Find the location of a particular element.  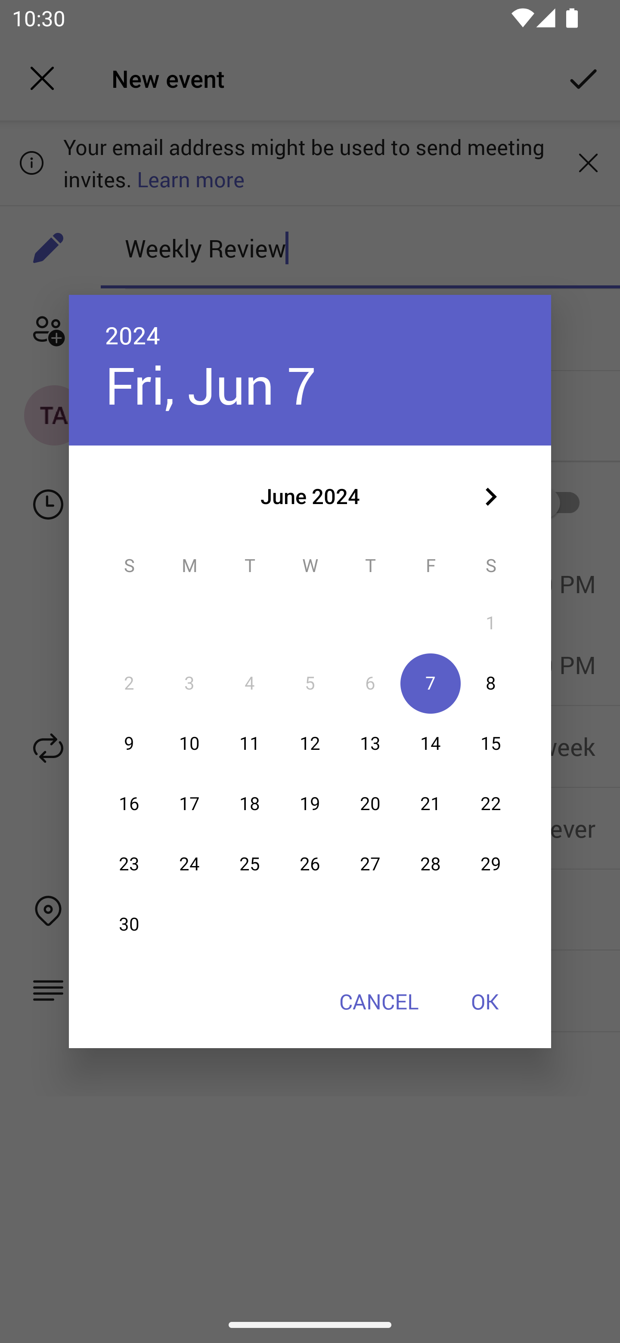

8 08 June 2024 is located at coordinates (490, 684).